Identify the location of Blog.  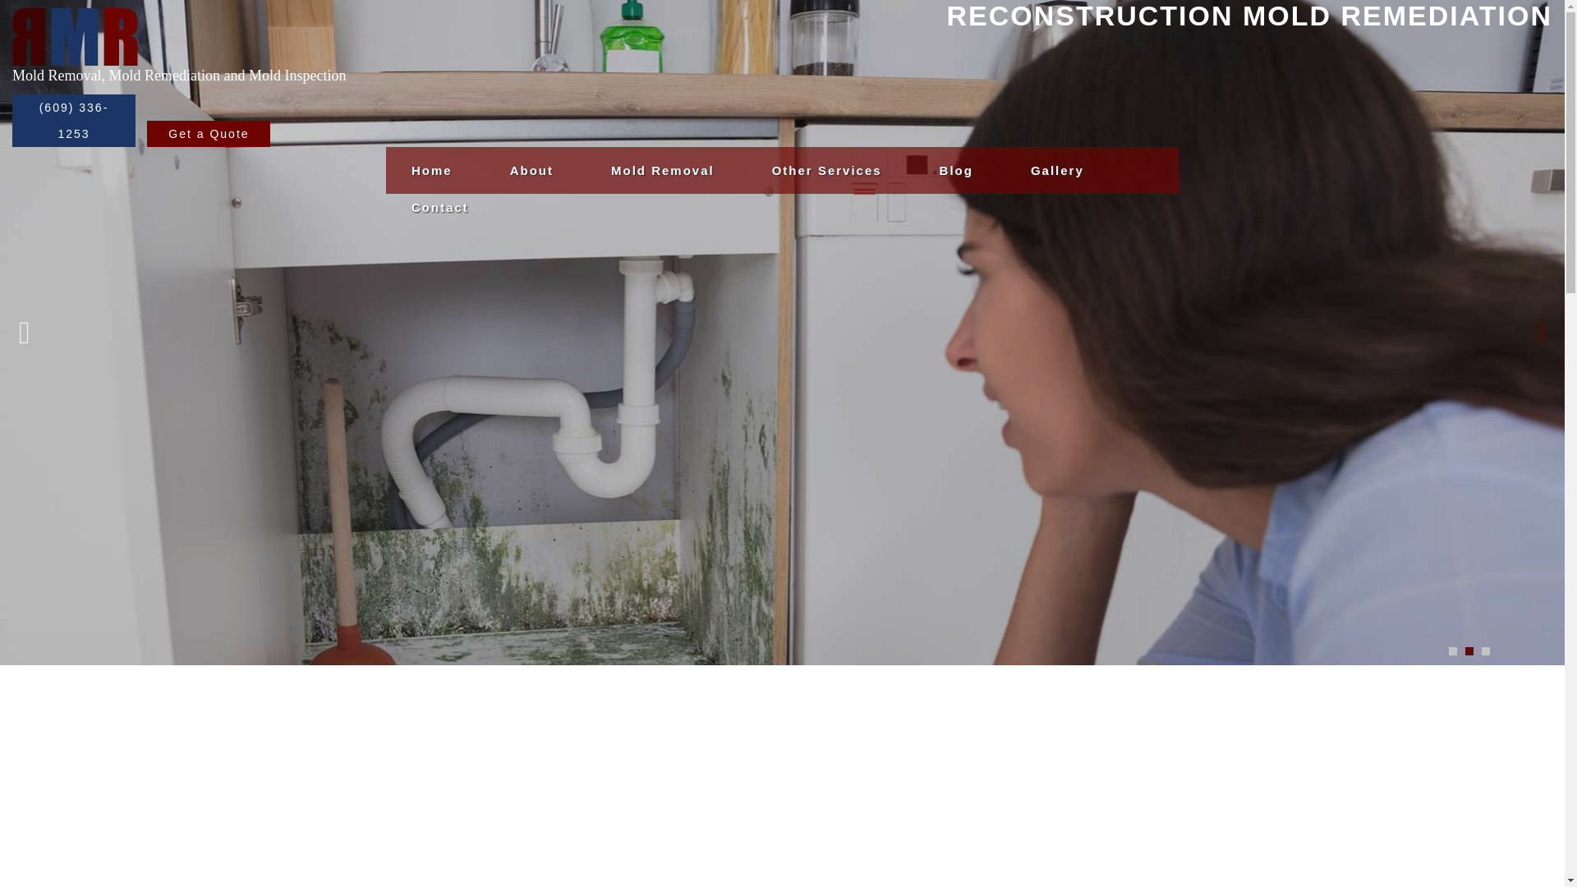
(956, 170).